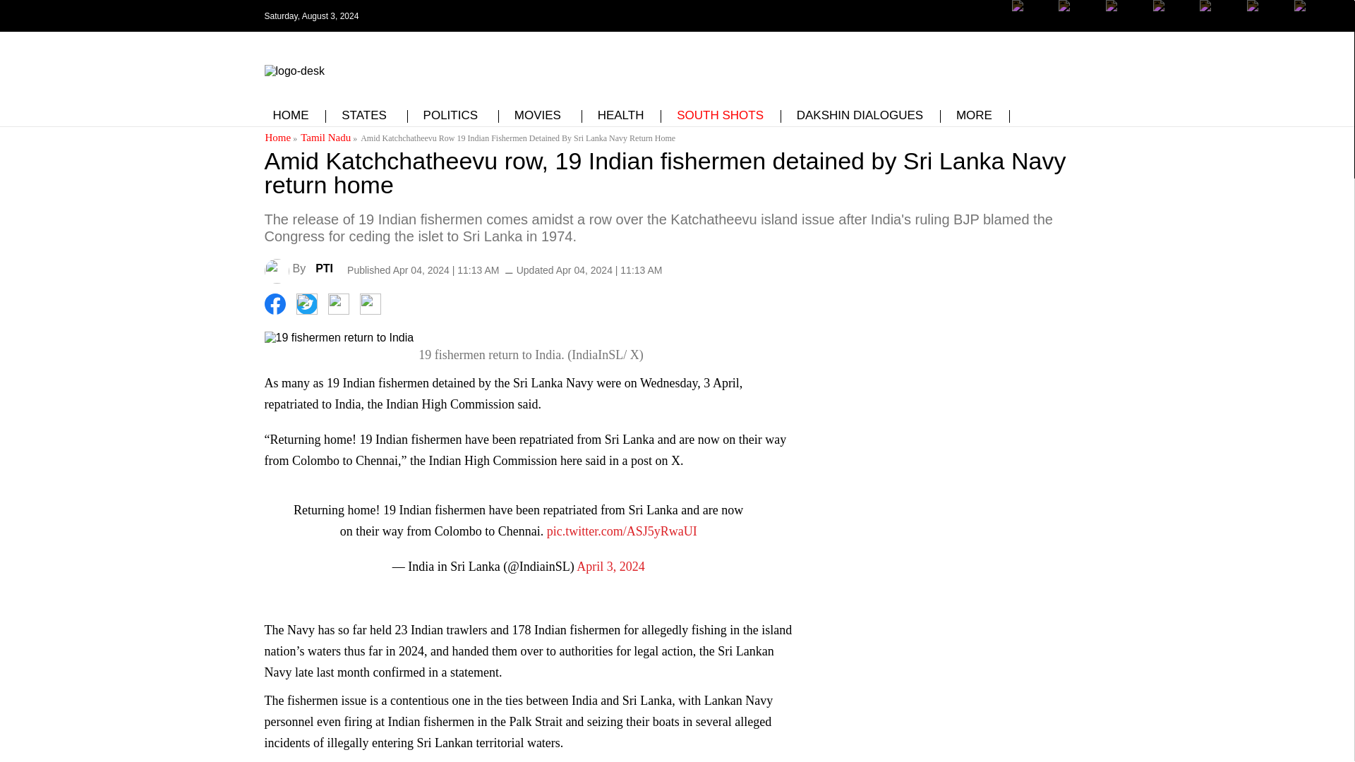 This screenshot has height=762, width=1355. What do you see at coordinates (1218, 26) in the screenshot?
I see `SouthFirst youtube` at bounding box center [1218, 26].